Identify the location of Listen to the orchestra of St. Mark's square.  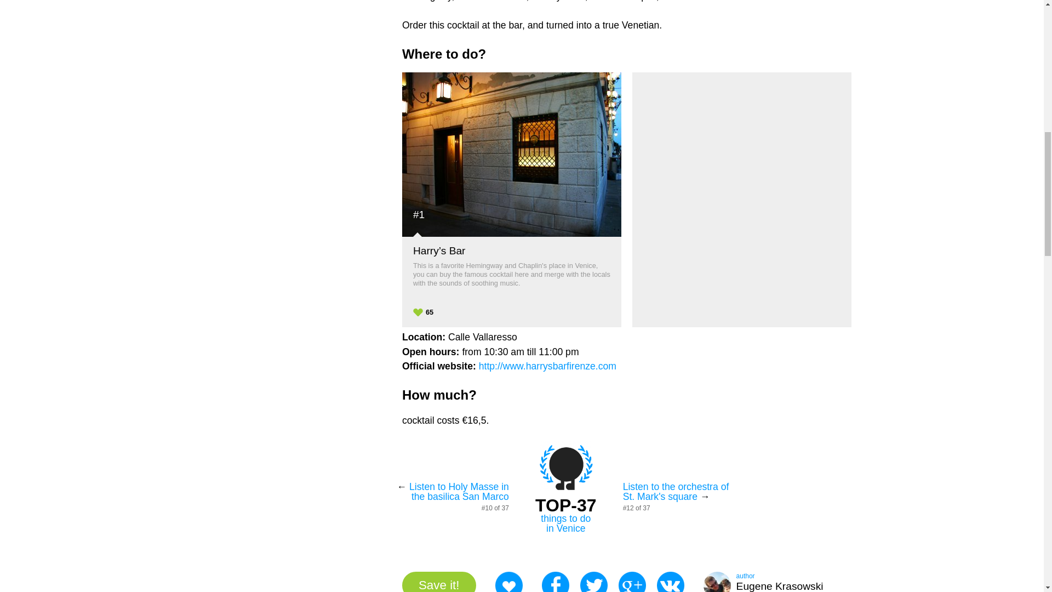
(764, 582).